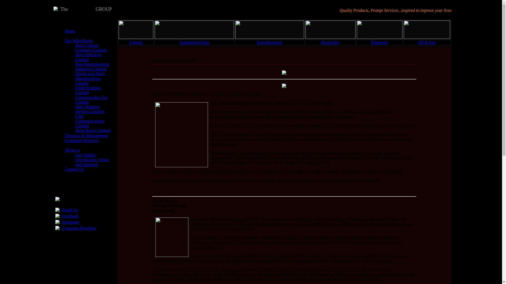  Describe the element at coordinates (70, 210) in the screenshot. I see `Email Us` at that location.